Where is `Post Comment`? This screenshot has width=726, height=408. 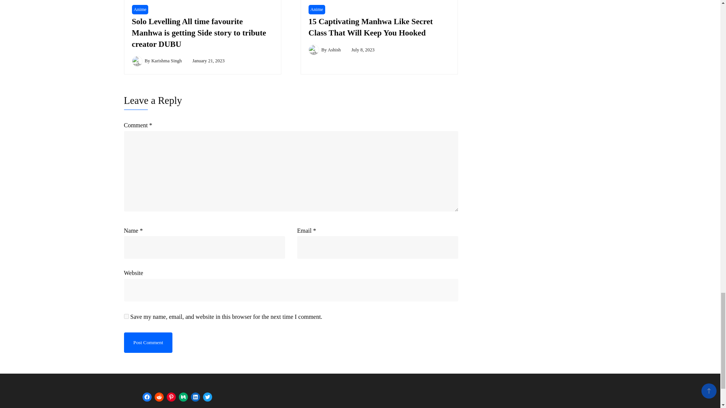 Post Comment is located at coordinates (148, 342).